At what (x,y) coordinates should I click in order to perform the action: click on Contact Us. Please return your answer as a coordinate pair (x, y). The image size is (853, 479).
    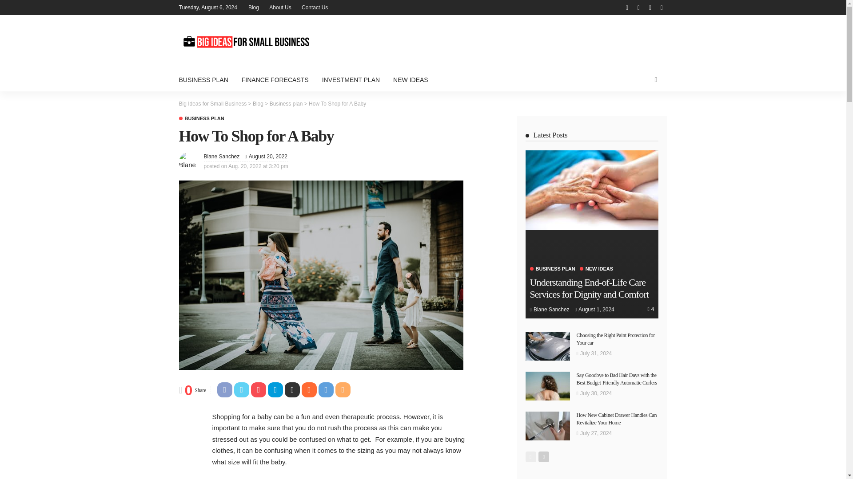
    Looking at the image, I should click on (315, 7).